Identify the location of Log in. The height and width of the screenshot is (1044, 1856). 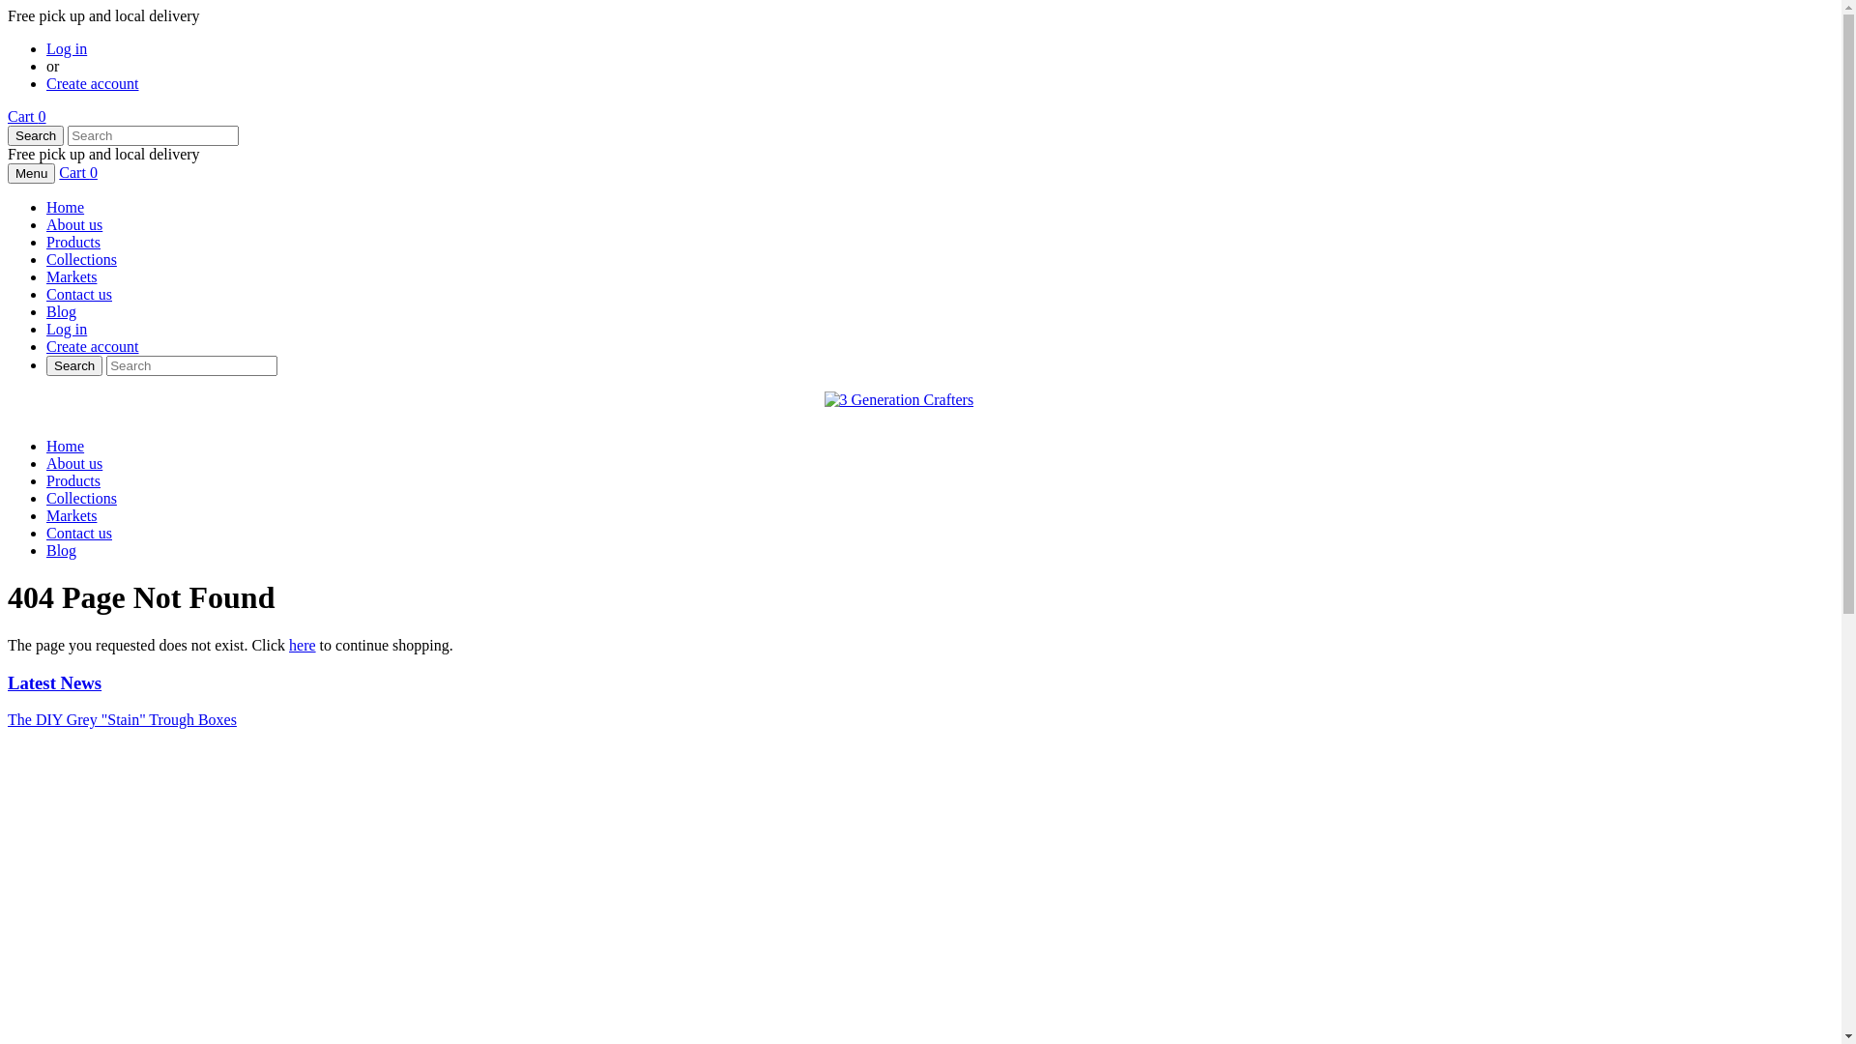
(67, 48).